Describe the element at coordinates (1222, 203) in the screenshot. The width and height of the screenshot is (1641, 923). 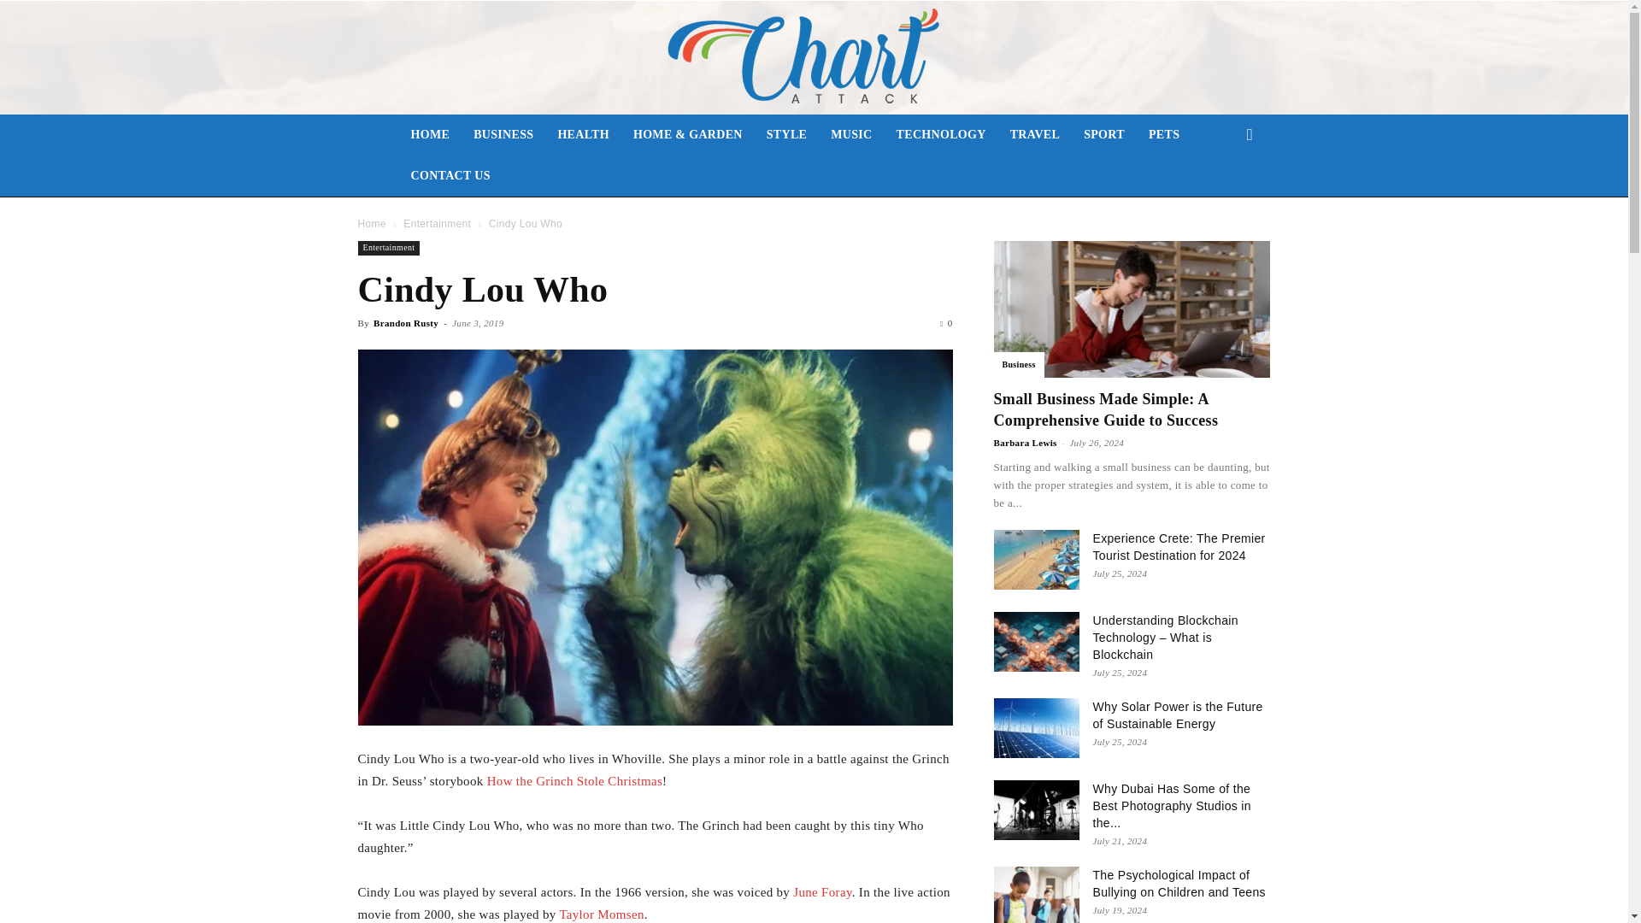
I see `Search` at that location.